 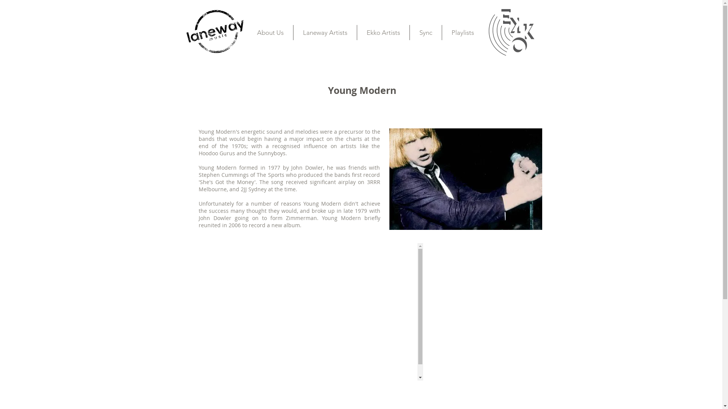 I want to click on About Us, so click(x=270, y=33).